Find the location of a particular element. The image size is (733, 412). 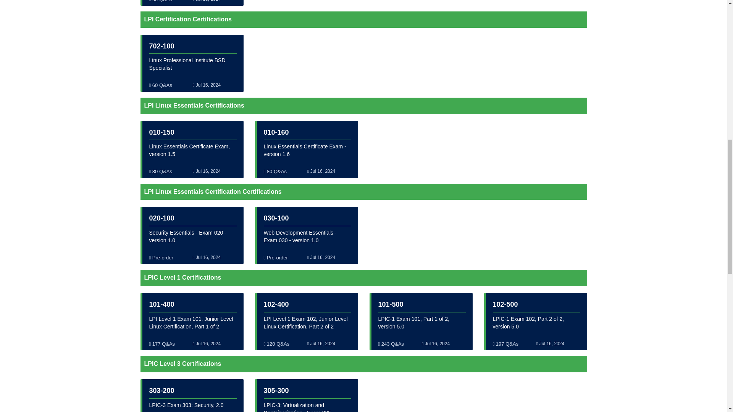

102-400 is located at coordinates (276, 304).